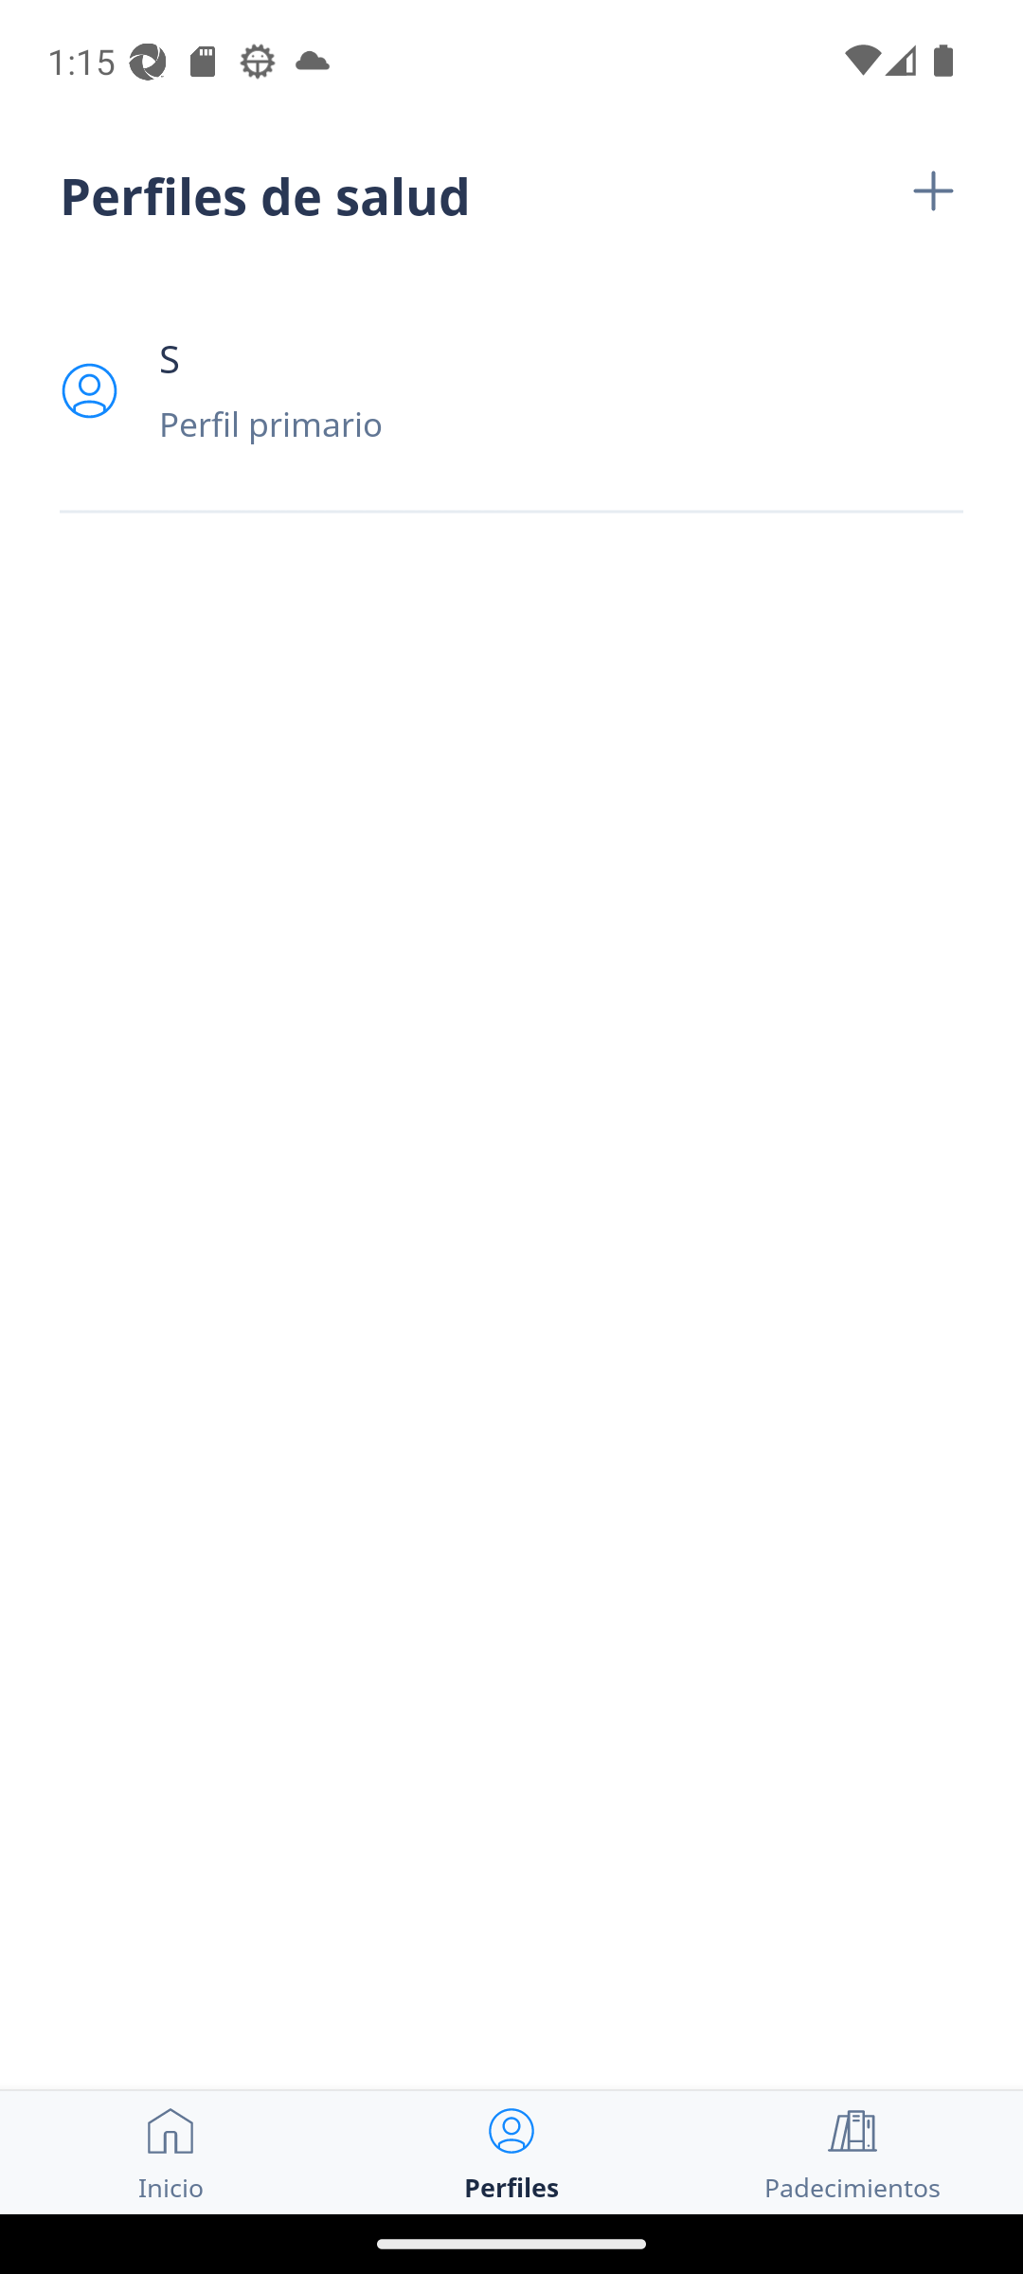 This screenshot has width=1023, height=2274. I want to click on Padecimientos, so click(852, 2153).